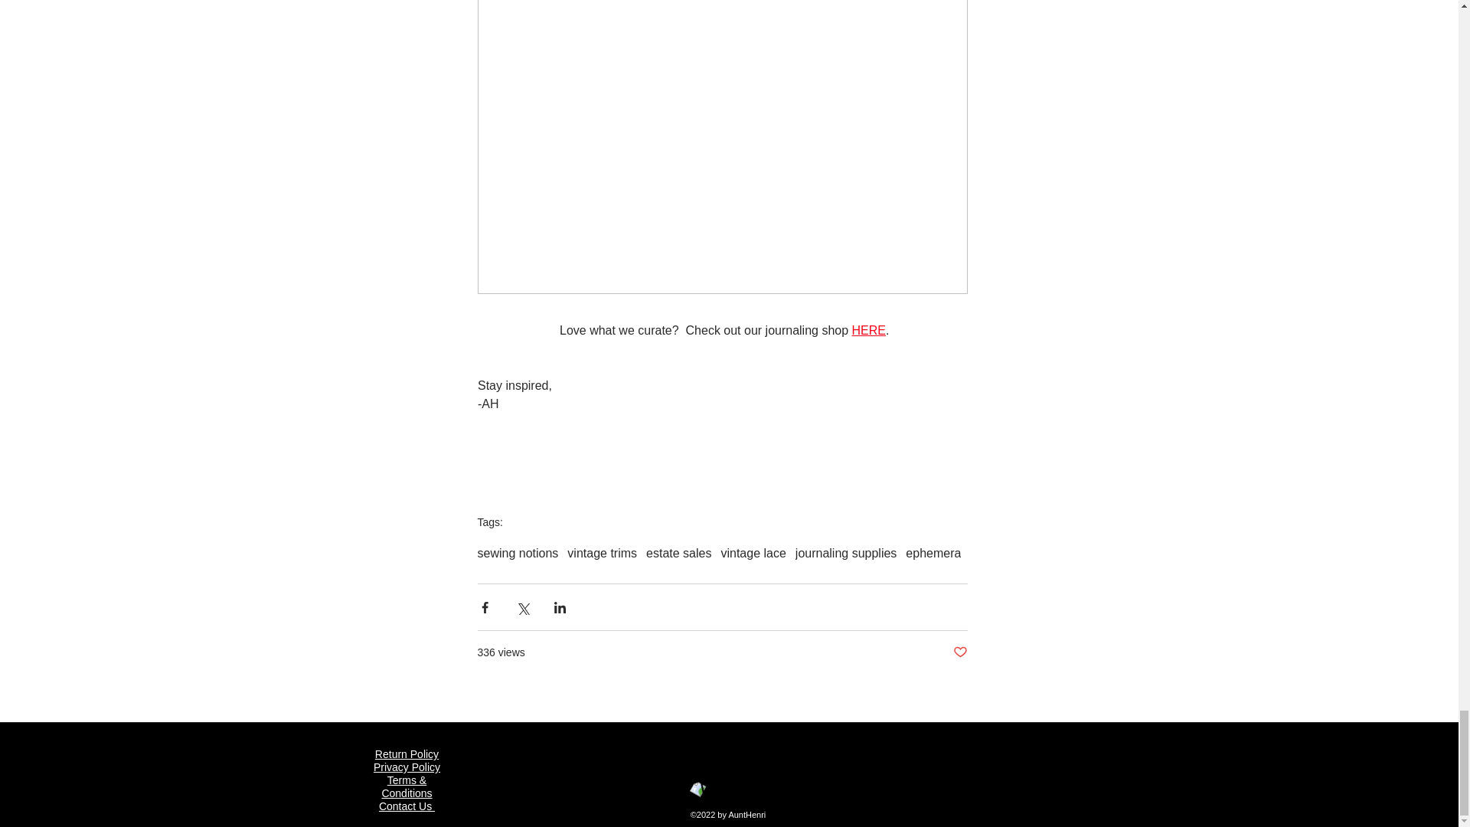  What do you see at coordinates (407, 806) in the screenshot?
I see `Contact Us ` at bounding box center [407, 806].